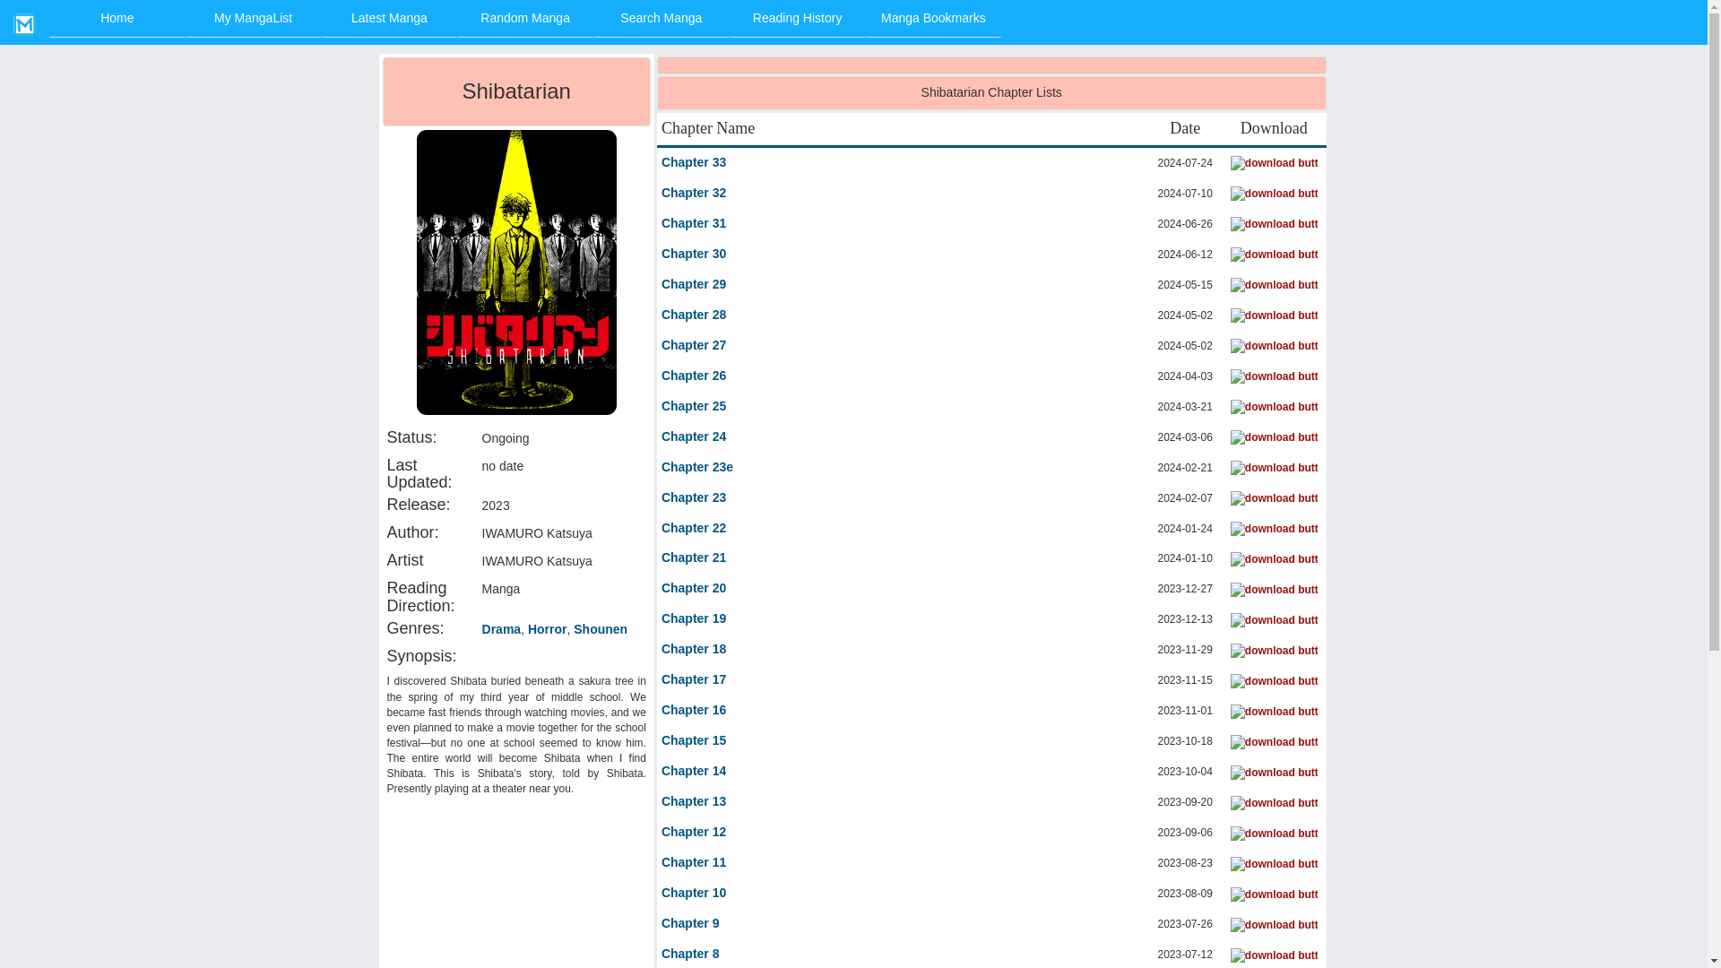 This screenshot has height=968, width=1721. What do you see at coordinates (694, 557) in the screenshot?
I see `Chapter 21` at bounding box center [694, 557].